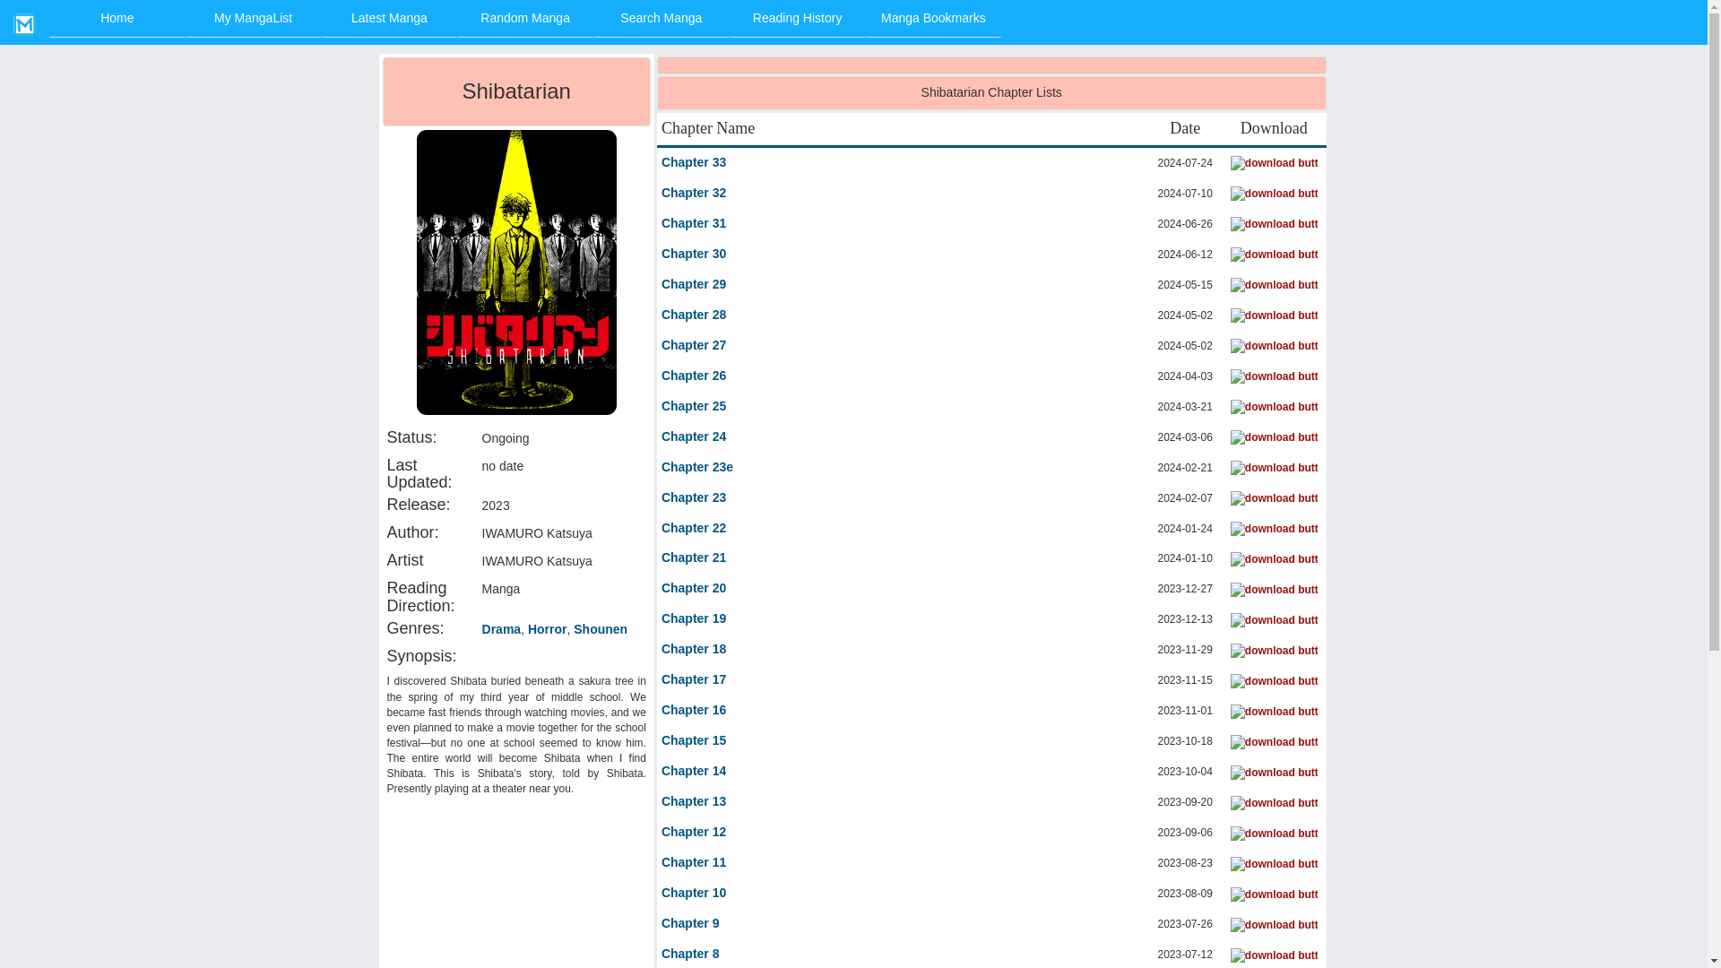 This screenshot has height=968, width=1721. What do you see at coordinates (694, 557) in the screenshot?
I see `Chapter 21` at bounding box center [694, 557].